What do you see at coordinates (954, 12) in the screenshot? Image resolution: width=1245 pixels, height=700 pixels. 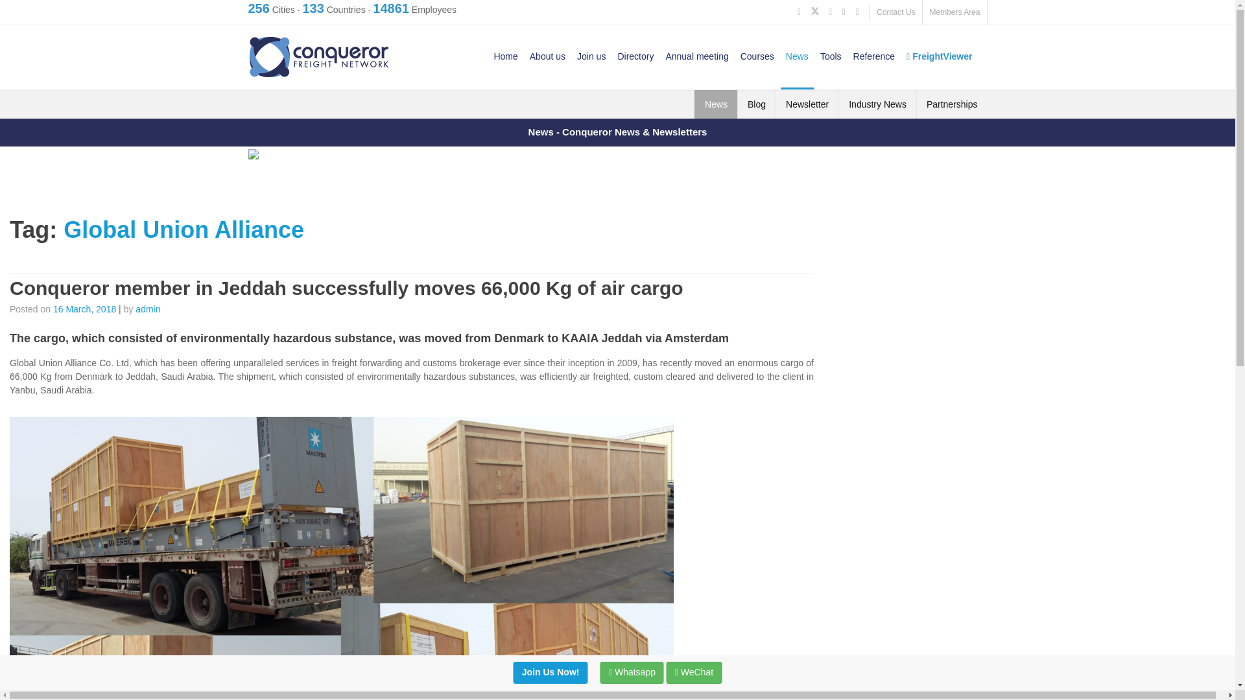 I see `Members Area` at bounding box center [954, 12].